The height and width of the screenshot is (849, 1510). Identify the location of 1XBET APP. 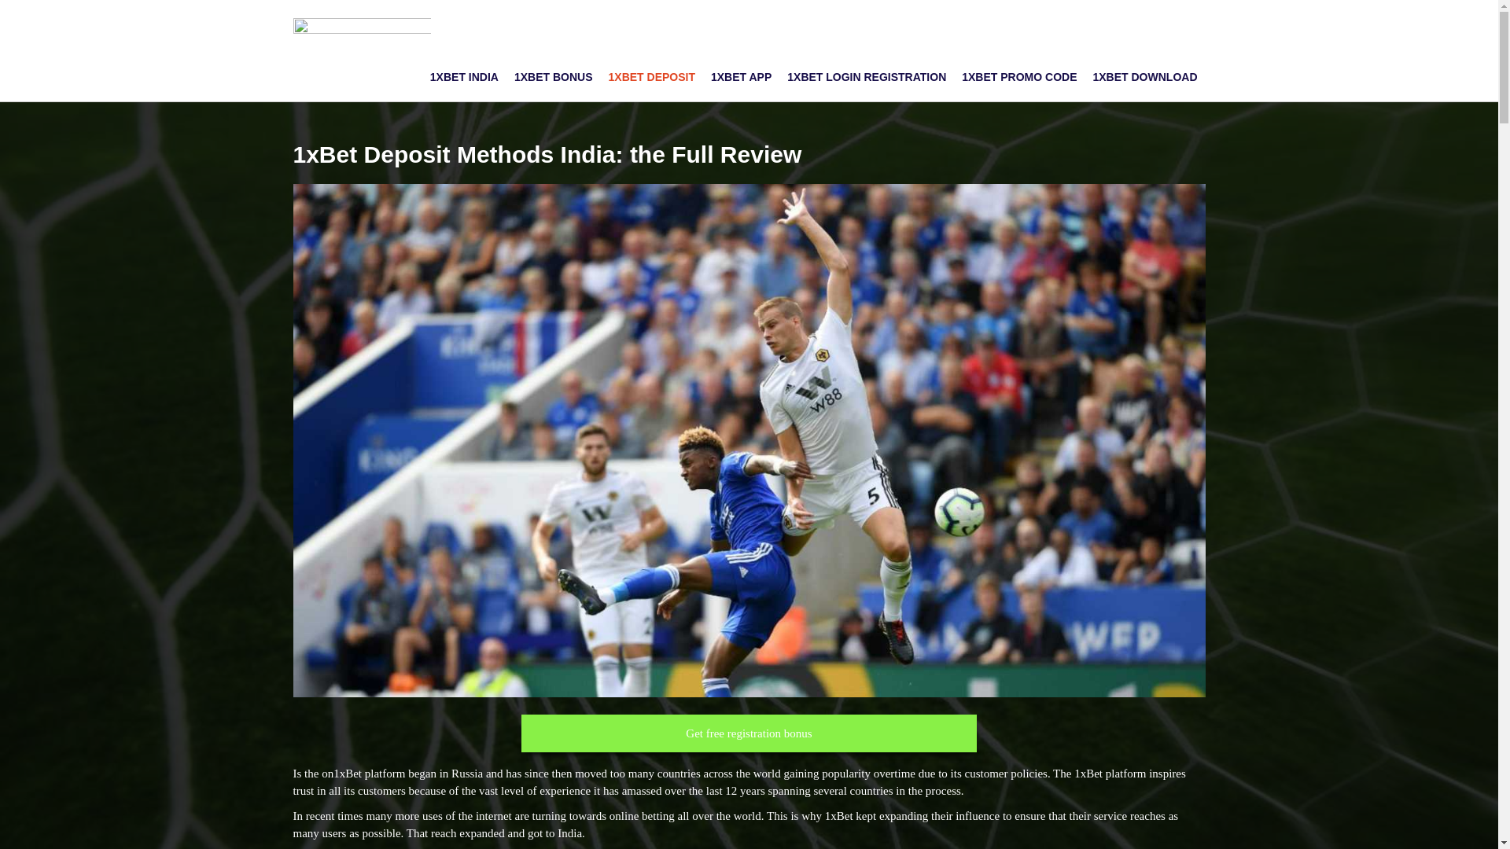
(741, 77).